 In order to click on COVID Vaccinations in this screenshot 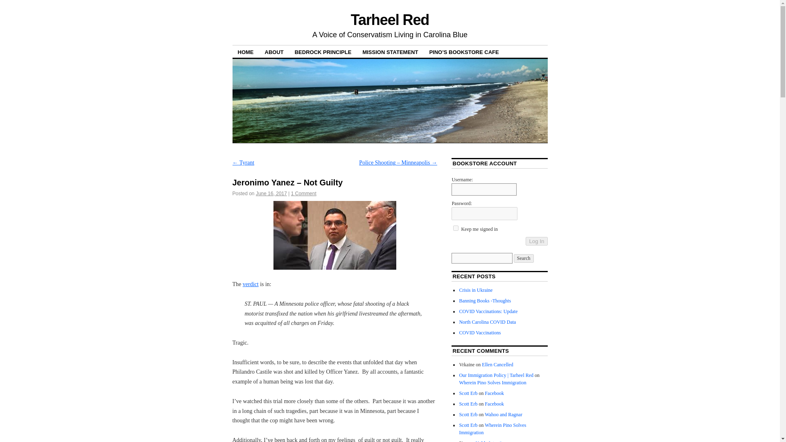, I will do `click(480, 332)`.